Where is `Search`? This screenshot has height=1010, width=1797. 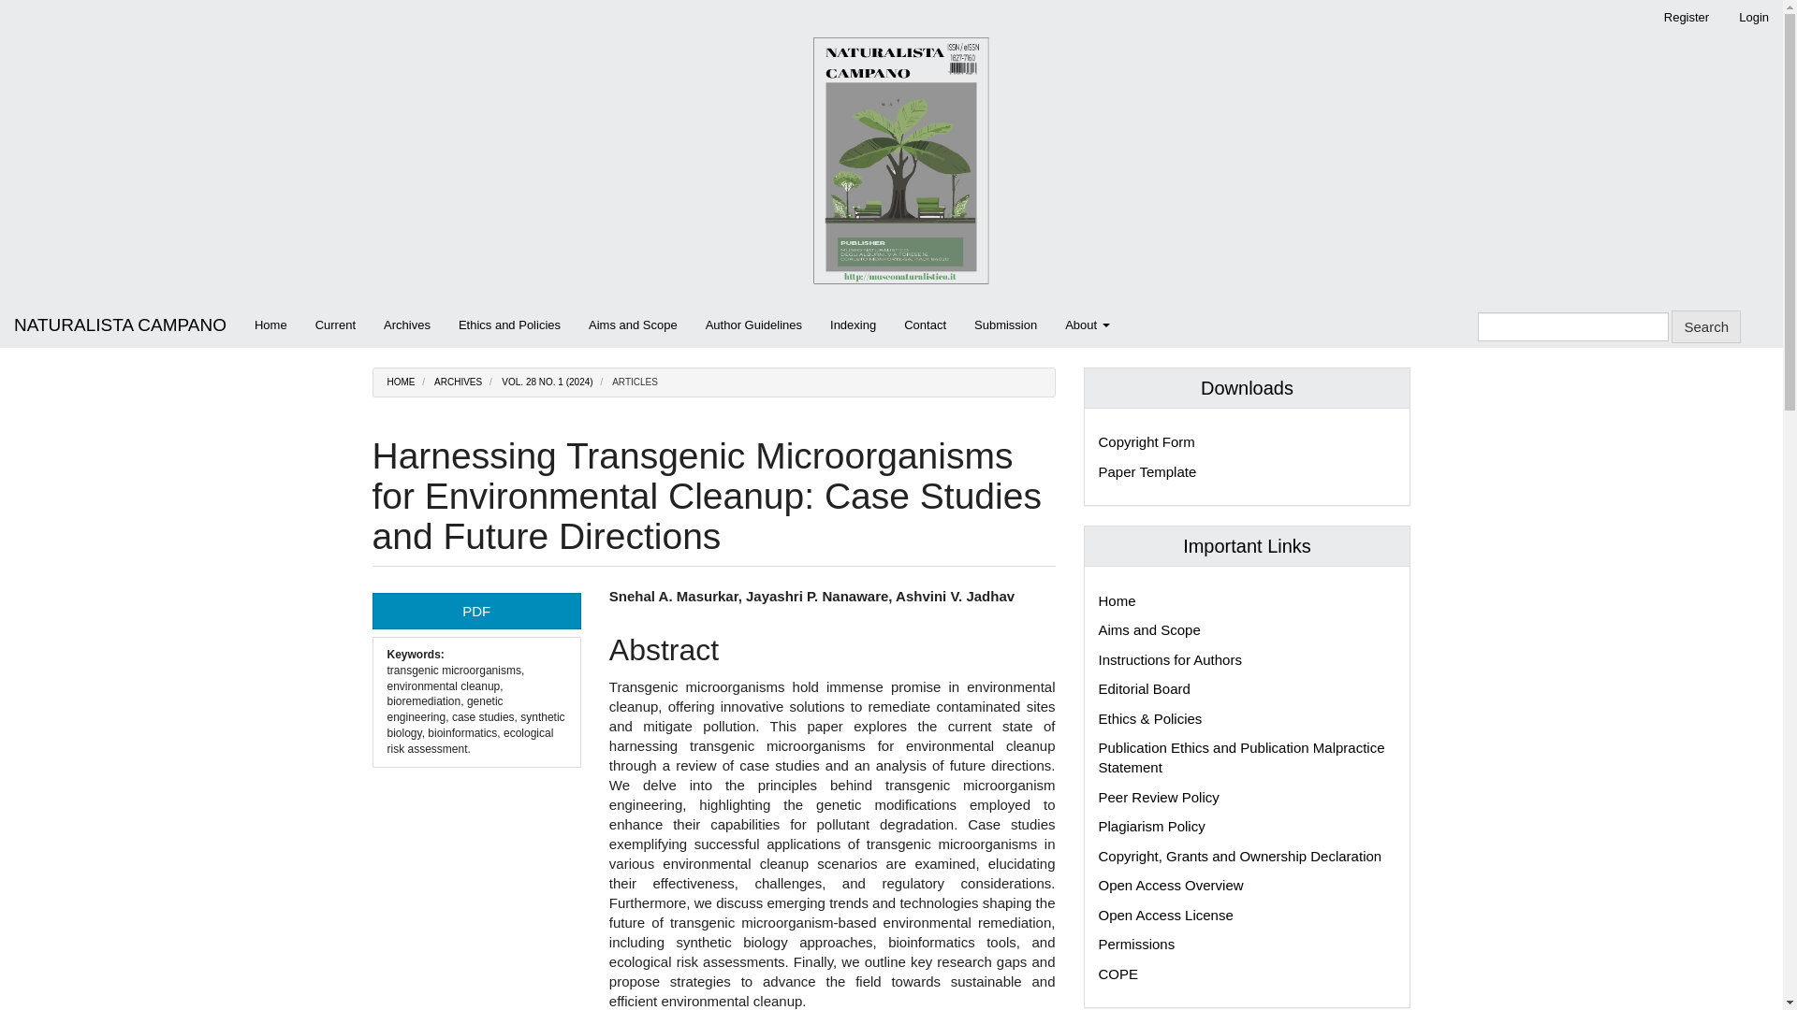
Search is located at coordinates (1705, 326).